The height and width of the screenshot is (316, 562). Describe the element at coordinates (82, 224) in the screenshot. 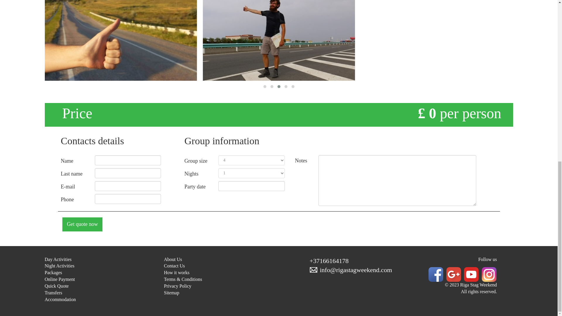

I see `Get quote now` at that location.